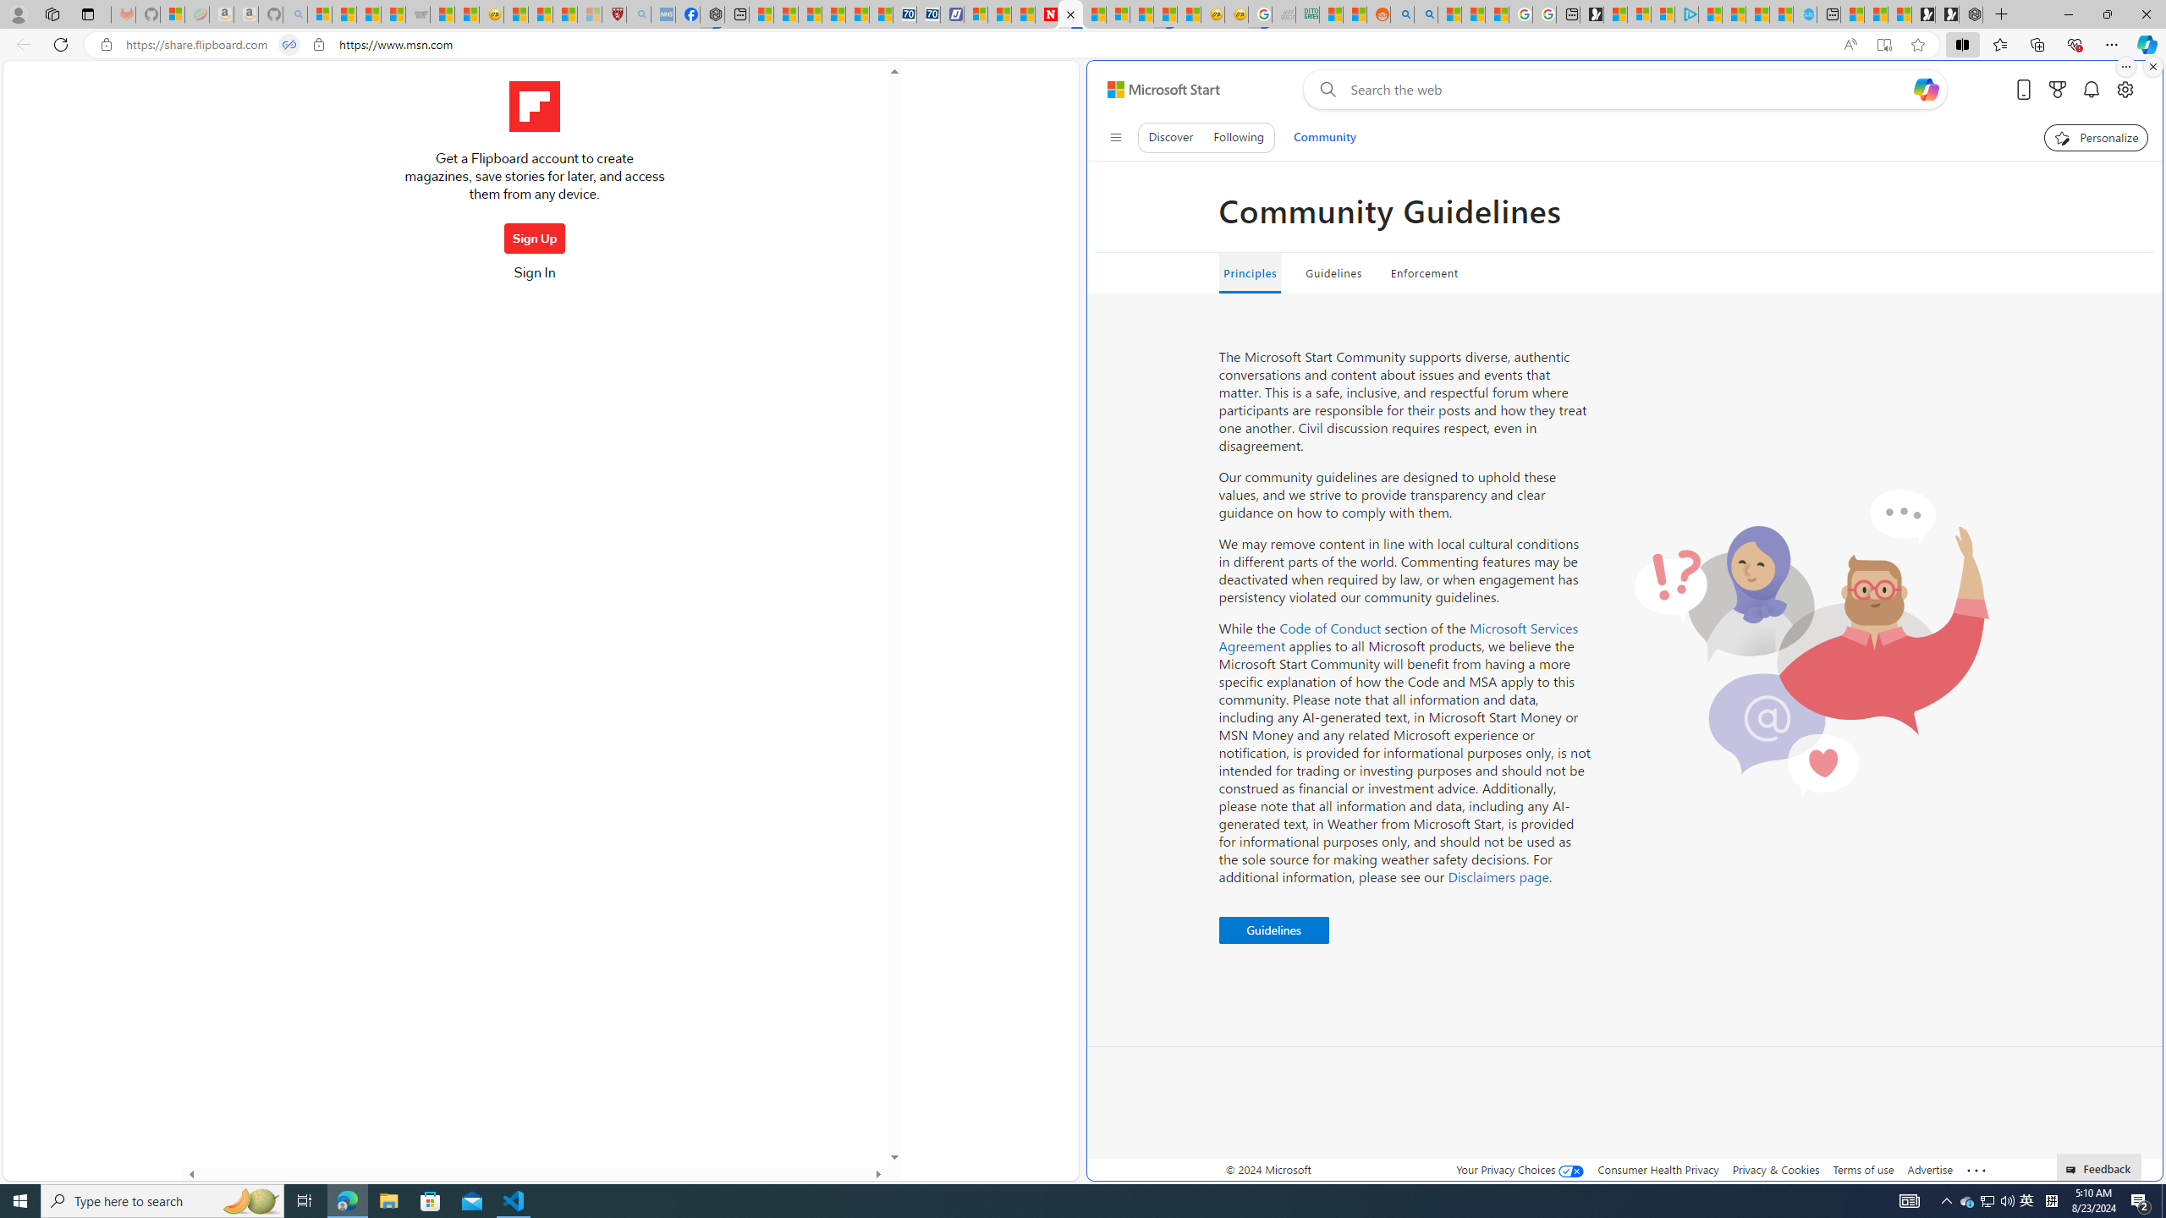  I want to click on Feedback, so click(2100, 1166).